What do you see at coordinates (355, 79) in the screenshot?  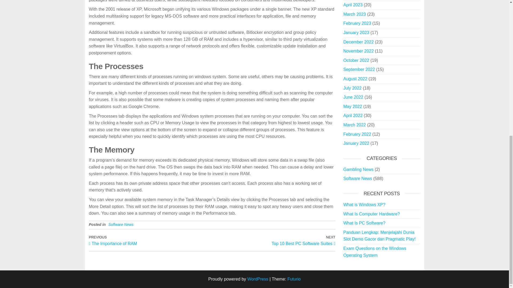 I see `December 2022` at bounding box center [355, 79].